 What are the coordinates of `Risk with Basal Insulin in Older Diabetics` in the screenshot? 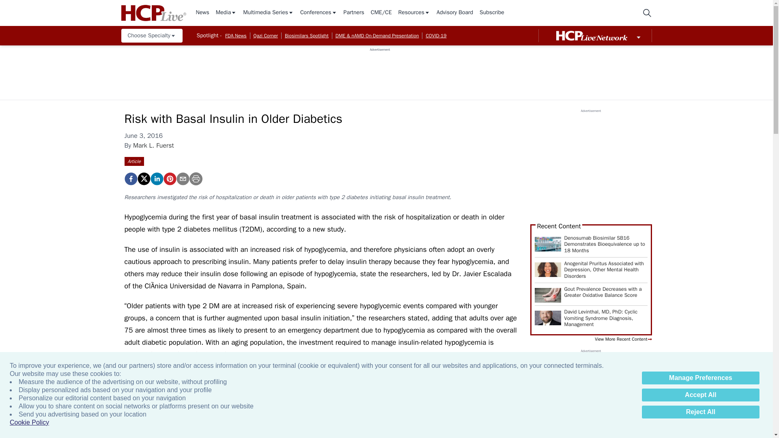 It's located at (130, 178).